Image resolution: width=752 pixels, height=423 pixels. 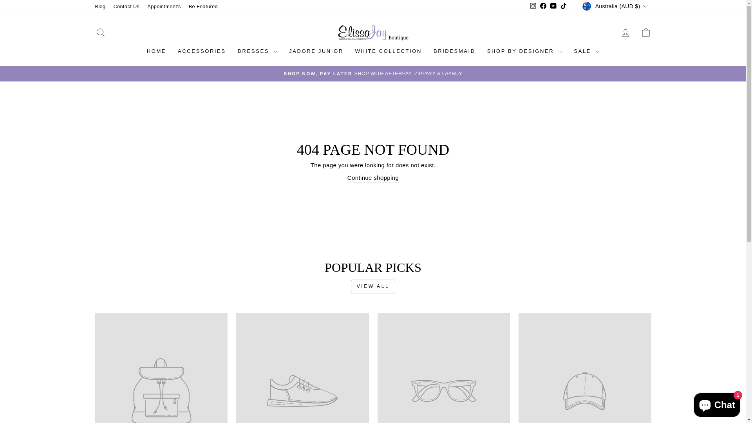 I want to click on Australia (AUD $), so click(x=616, y=6).